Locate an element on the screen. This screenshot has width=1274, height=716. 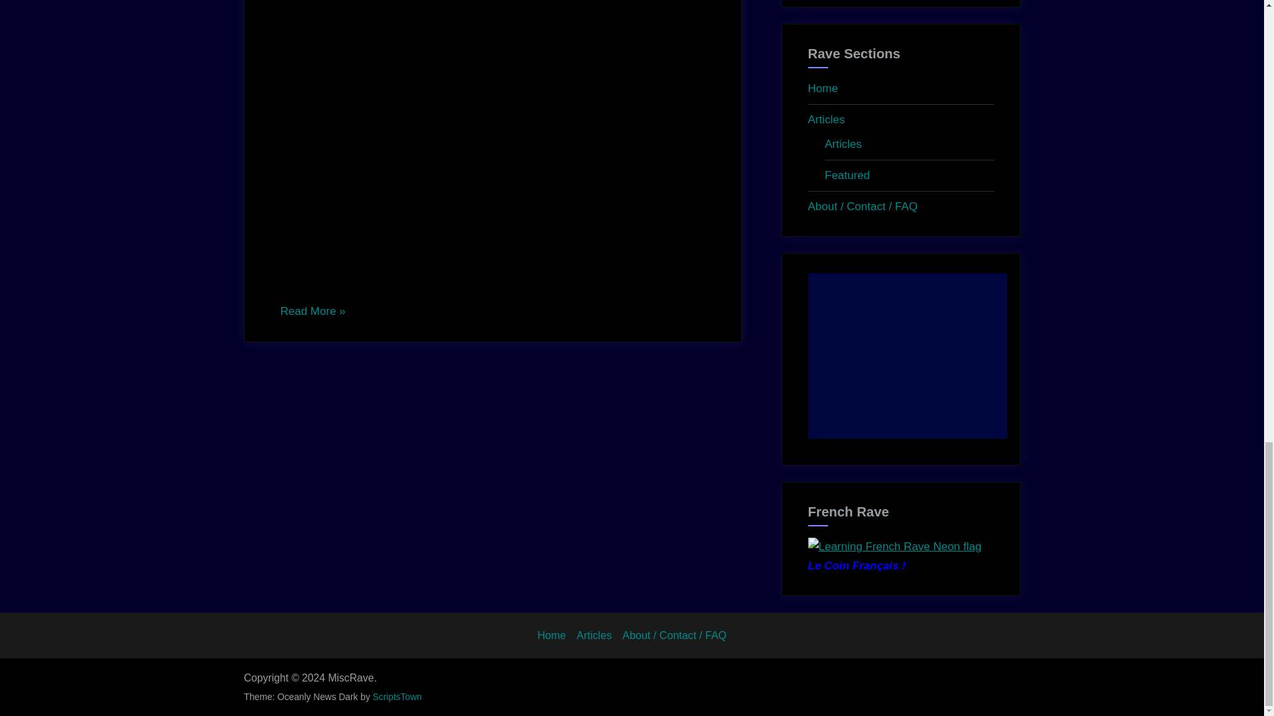
Featured is located at coordinates (847, 175).